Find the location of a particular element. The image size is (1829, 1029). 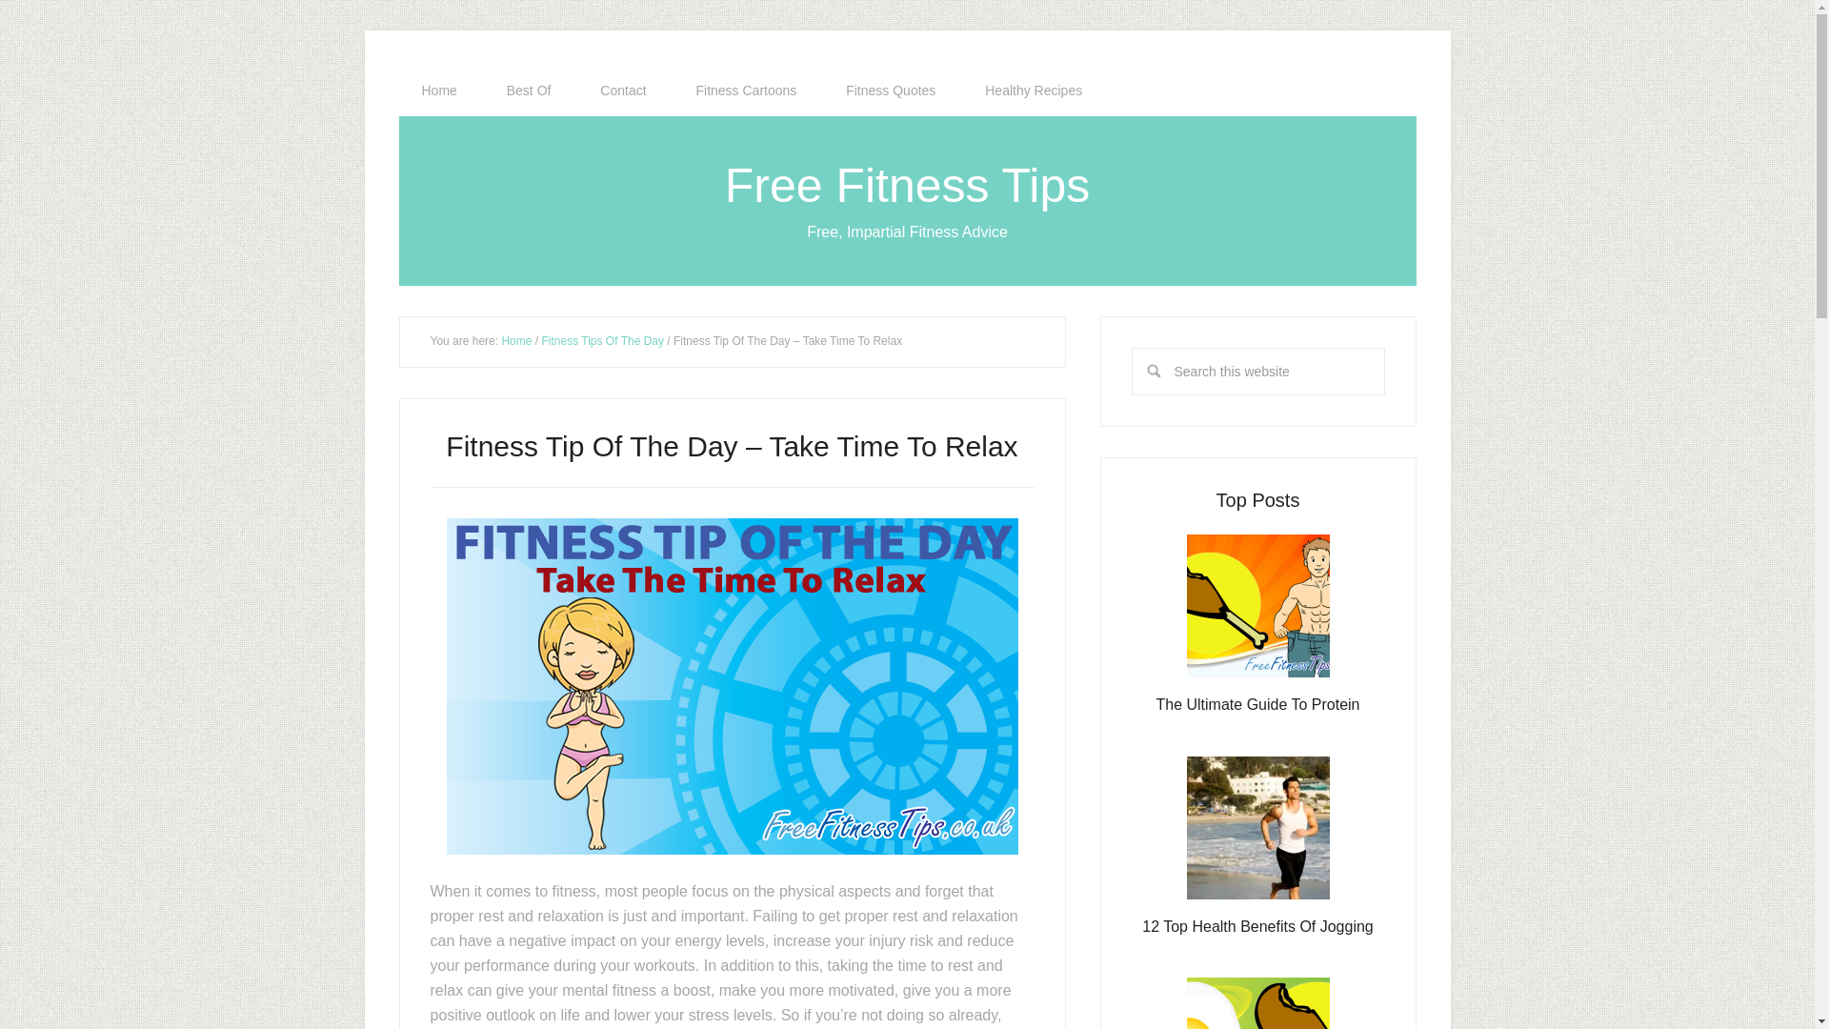

Fitness Tips Of The Day is located at coordinates (602, 341).